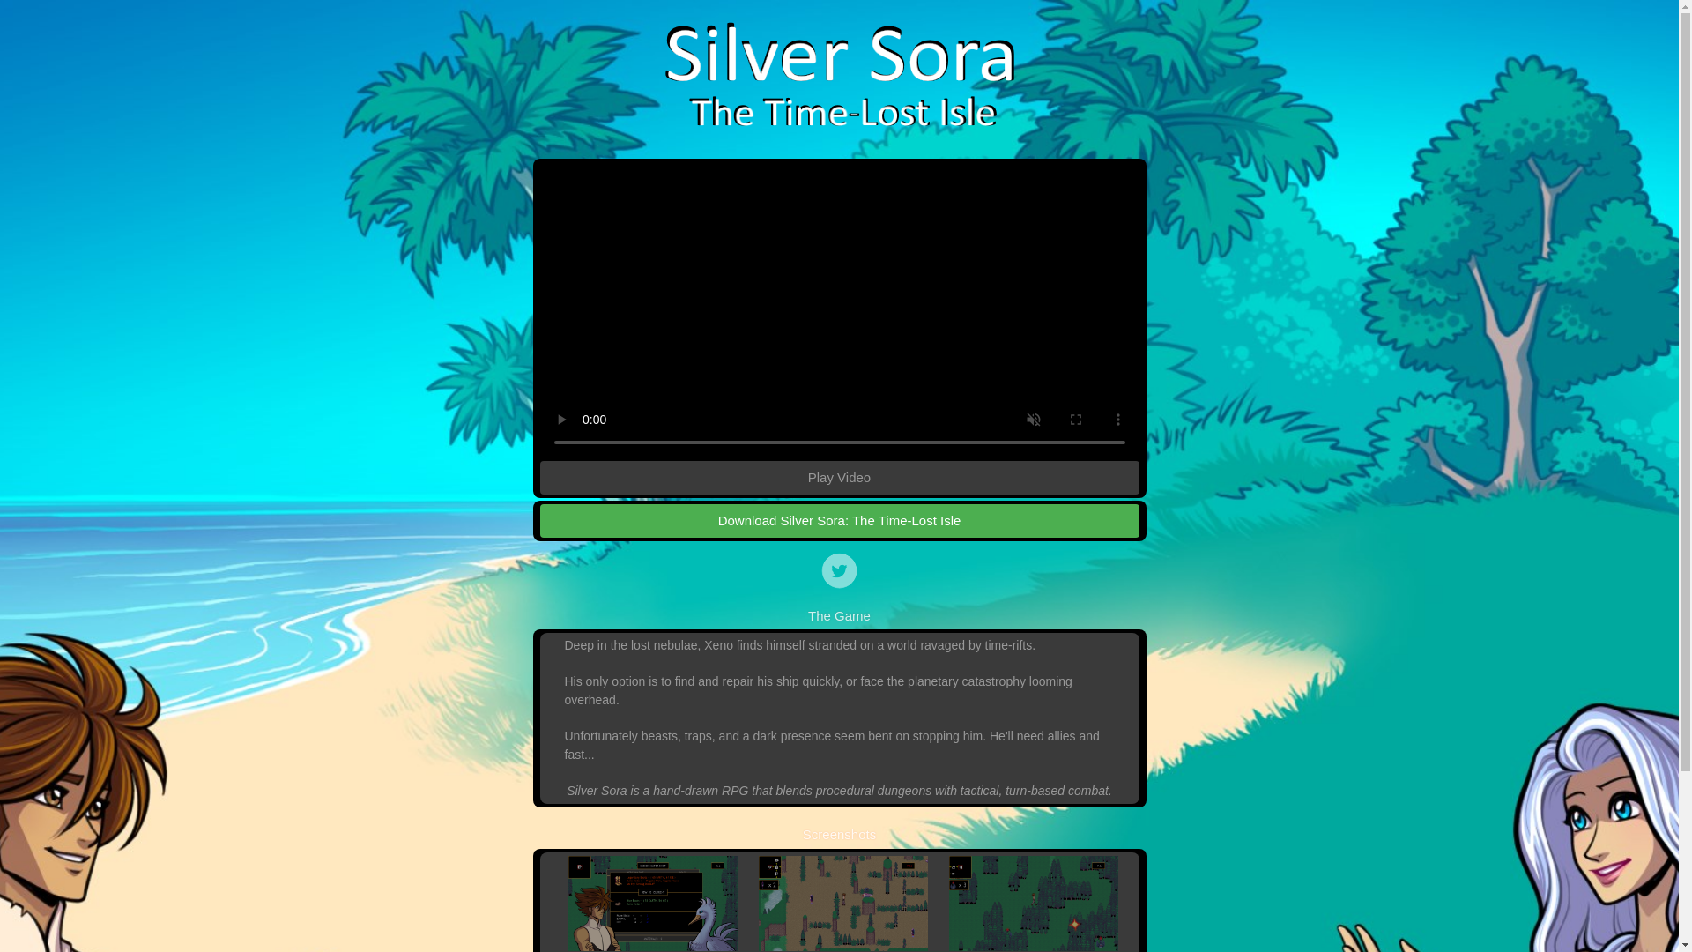 Image resolution: width=1692 pixels, height=952 pixels. What do you see at coordinates (839, 522) in the screenshot?
I see `Download Silver Sora: The Time-Lost Isle` at bounding box center [839, 522].